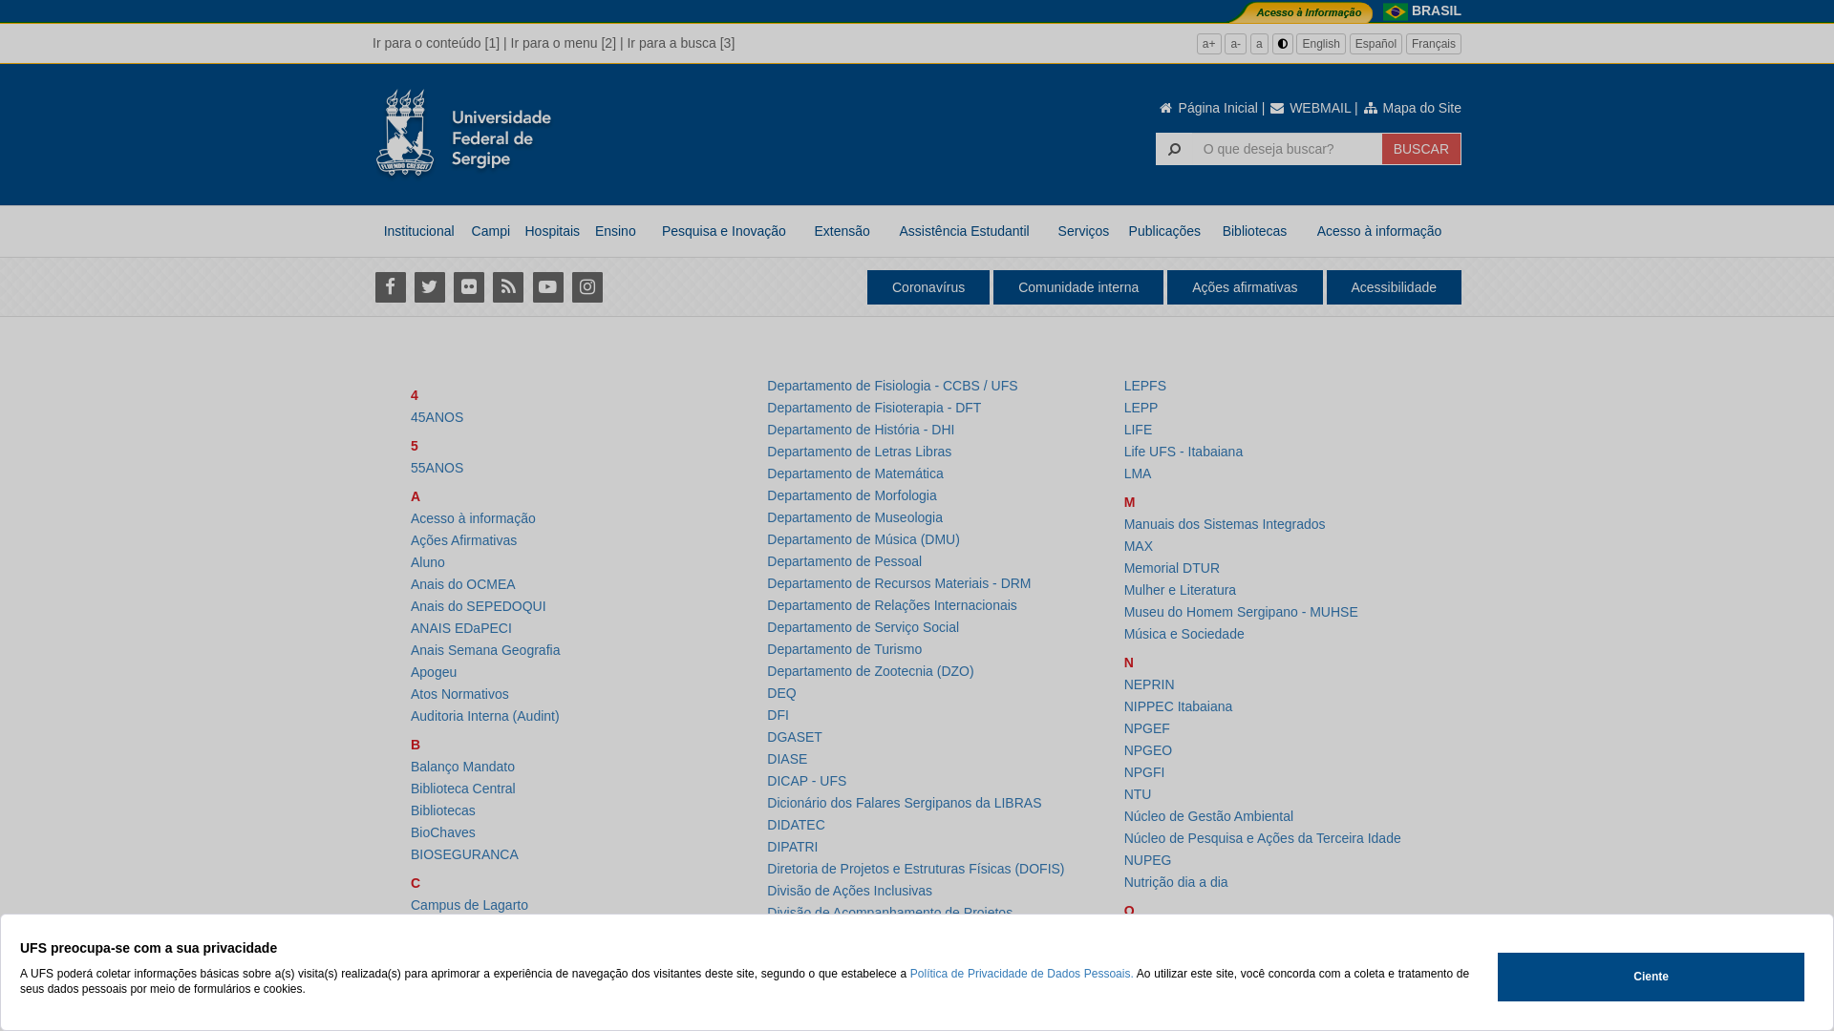  What do you see at coordinates (783, 1022) in the screenshot?
I see `DMAI` at bounding box center [783, 1022].